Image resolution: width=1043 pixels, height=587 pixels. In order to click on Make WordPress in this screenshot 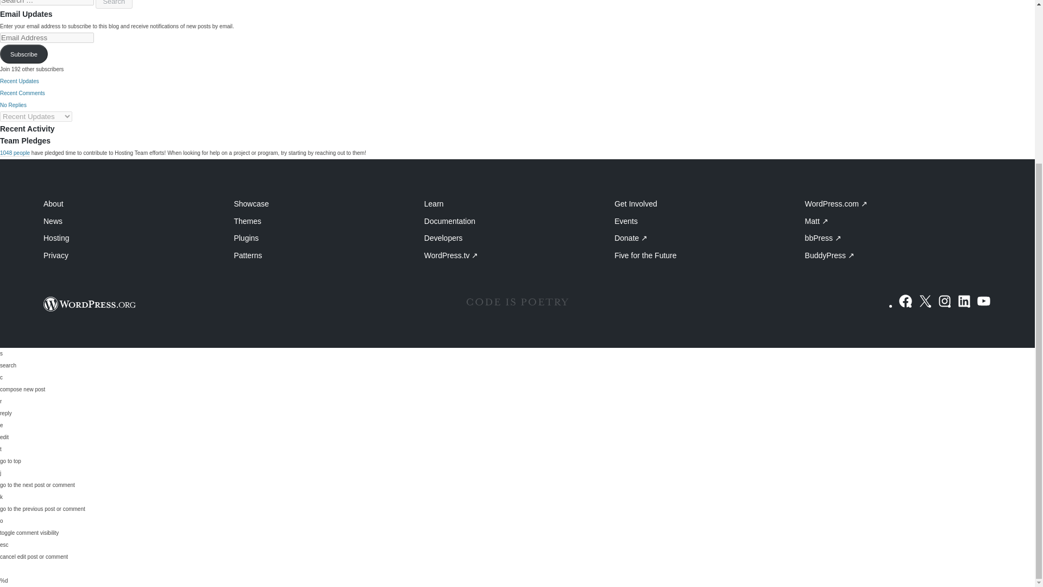, I will do `click(72, 117)`.